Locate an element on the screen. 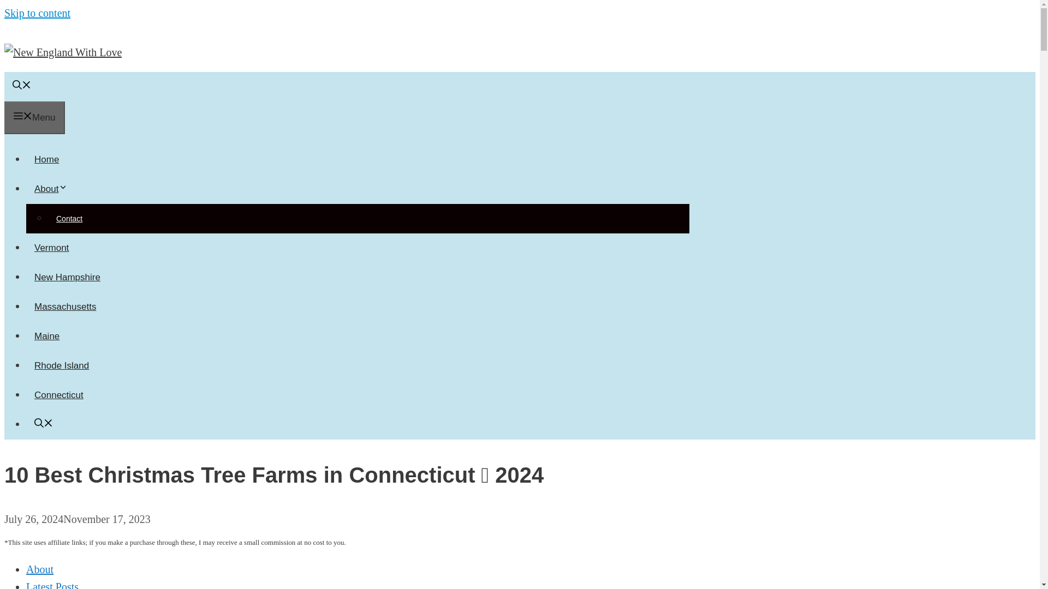 The width and height of the screenshot is (1048, 589). About is located at coordinates (55, 189).